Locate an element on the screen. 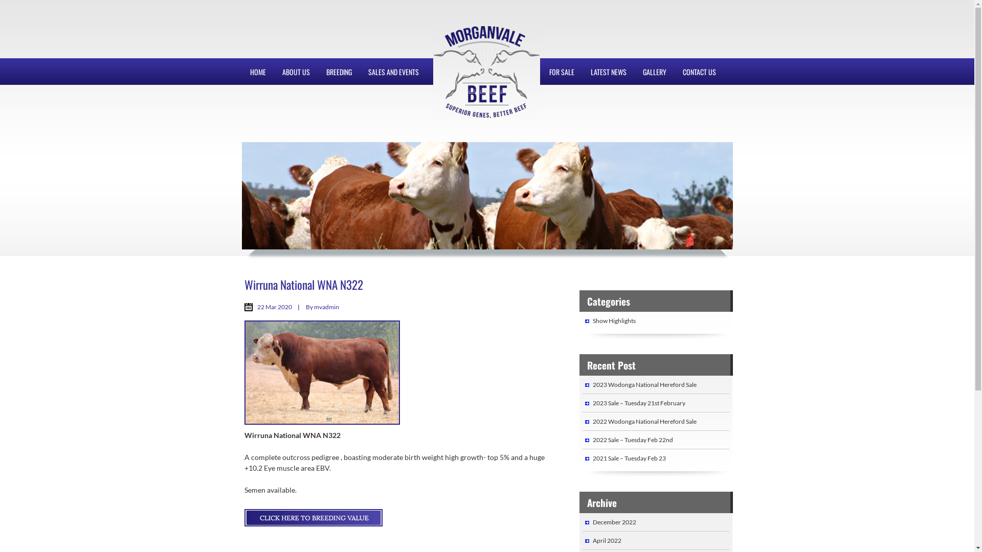 The height and width of the screenshot is (552, 982). GALLERY is located at coordinates (654, 72).